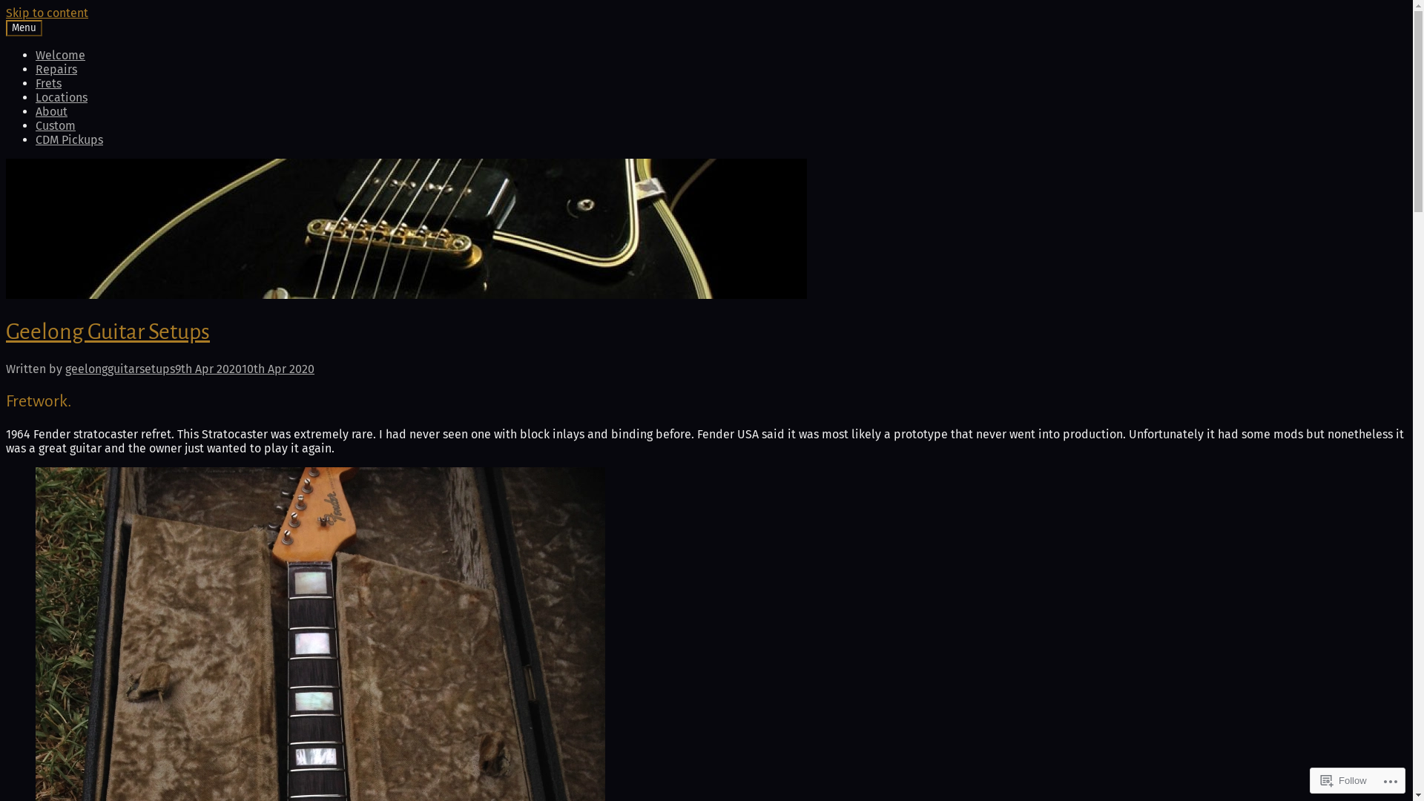  What do you see at coordinates (56, 126) in the screenshot?
I see `Custom` at bounding box center [56, 126].